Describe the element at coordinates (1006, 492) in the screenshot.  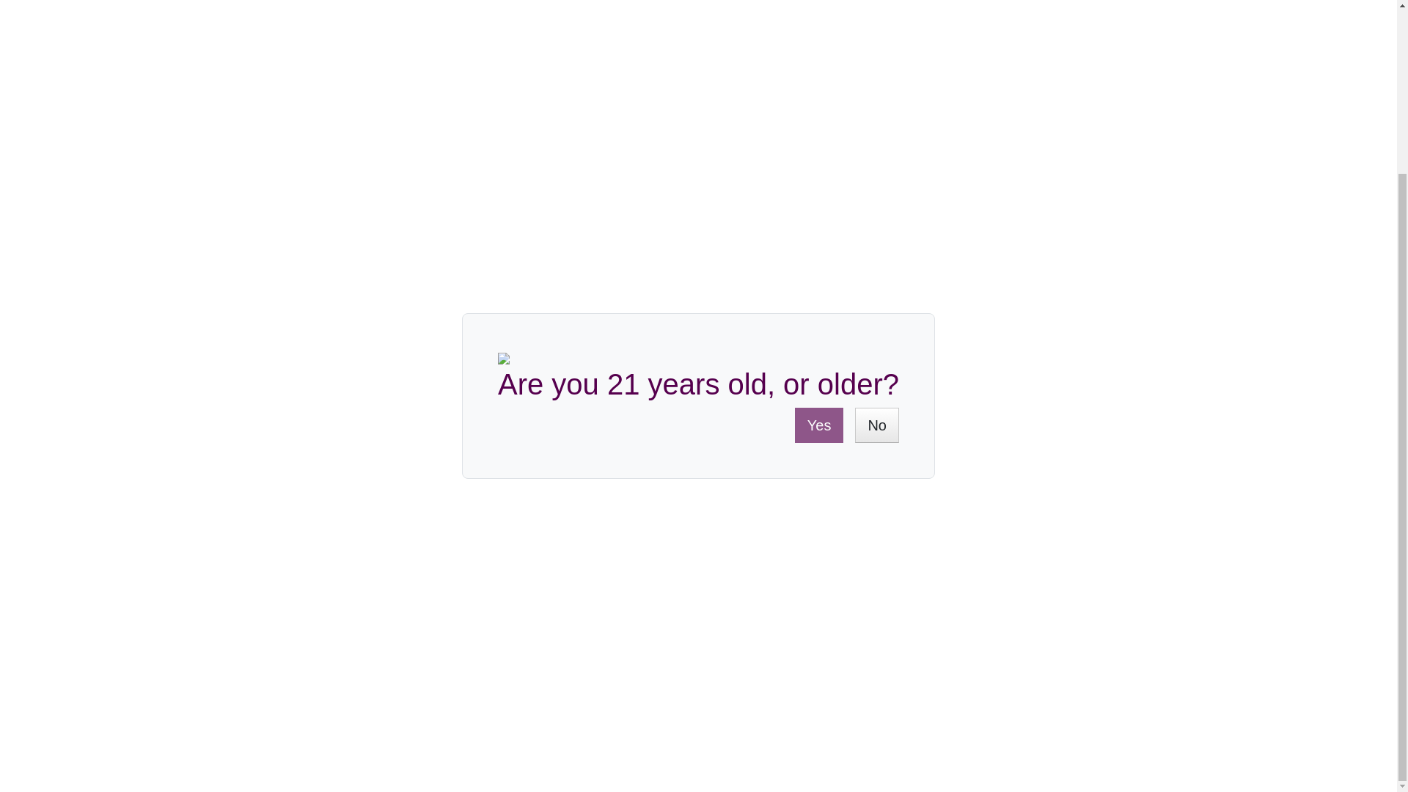
I see `SIGNUP` at that location.